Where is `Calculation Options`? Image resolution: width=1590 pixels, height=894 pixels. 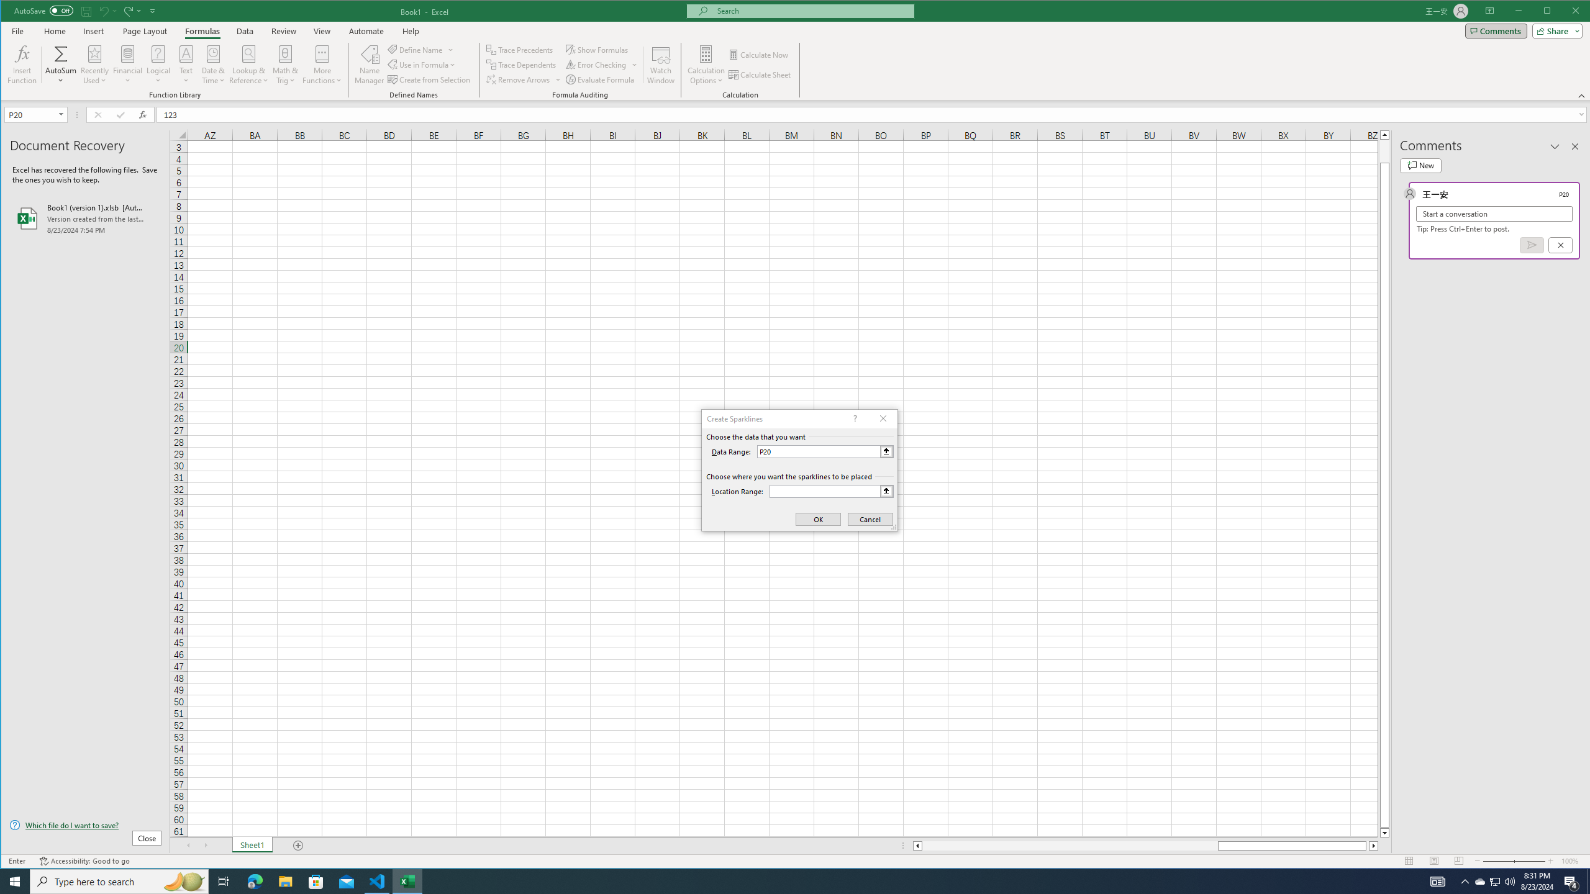 Calculation Options is located at coordinates (706, 65).